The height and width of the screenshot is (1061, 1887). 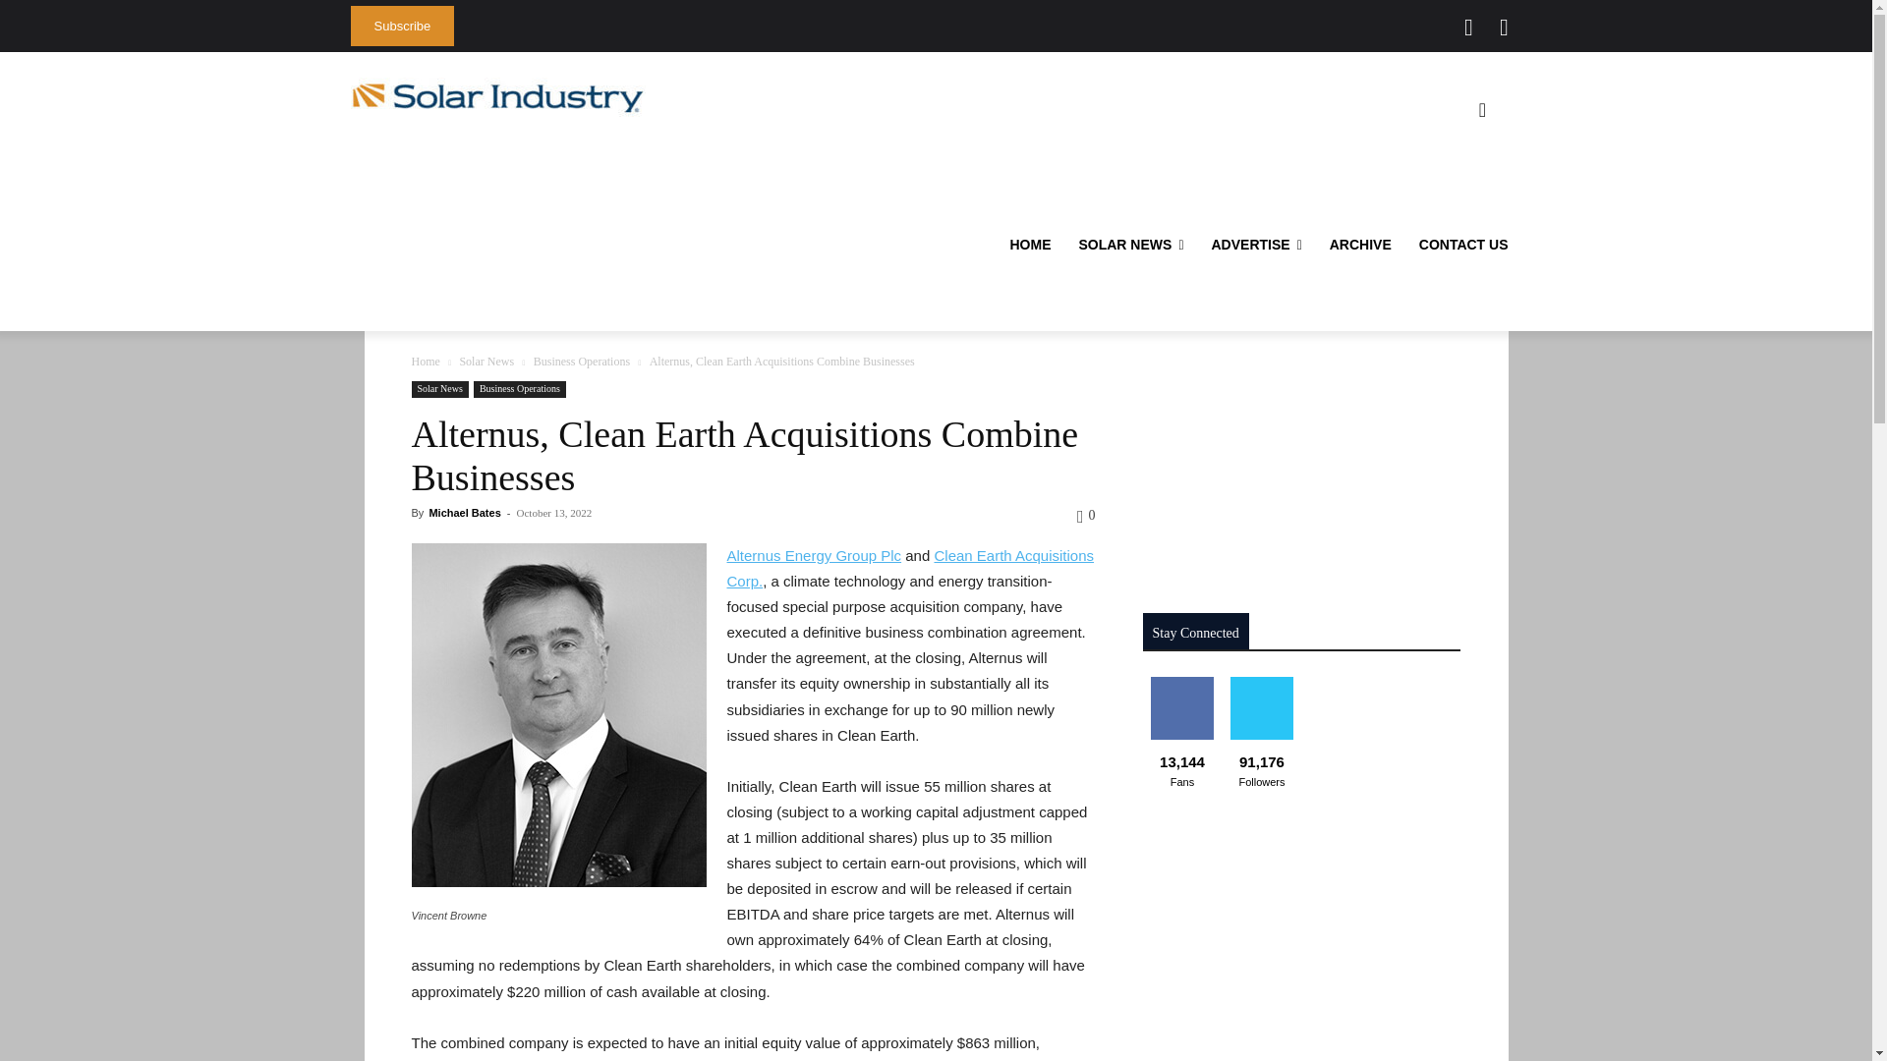 What do you see at coordinates (1504, 28) in the screenshot?
I see `Rss` at bounding box center [1504, 28].